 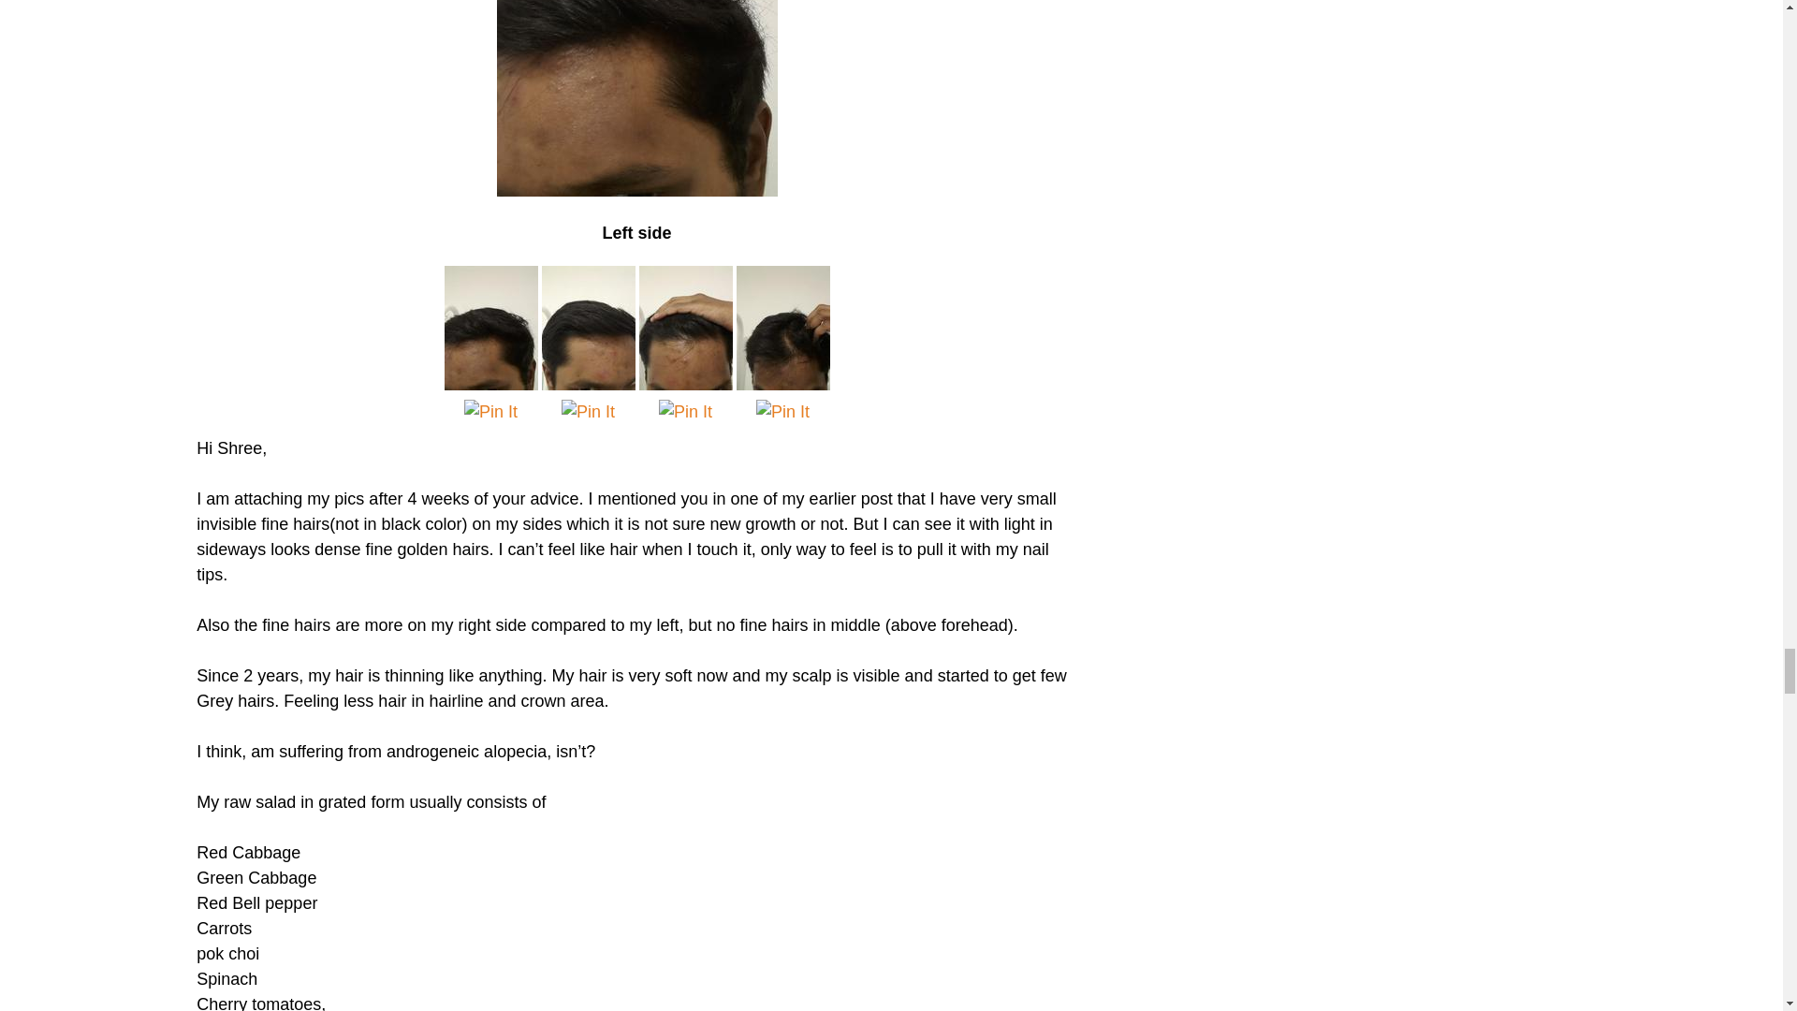 What do you see at coordinates (490, 412) in the screenshot?
I see `Pin It` at bounding box center [490, 412].